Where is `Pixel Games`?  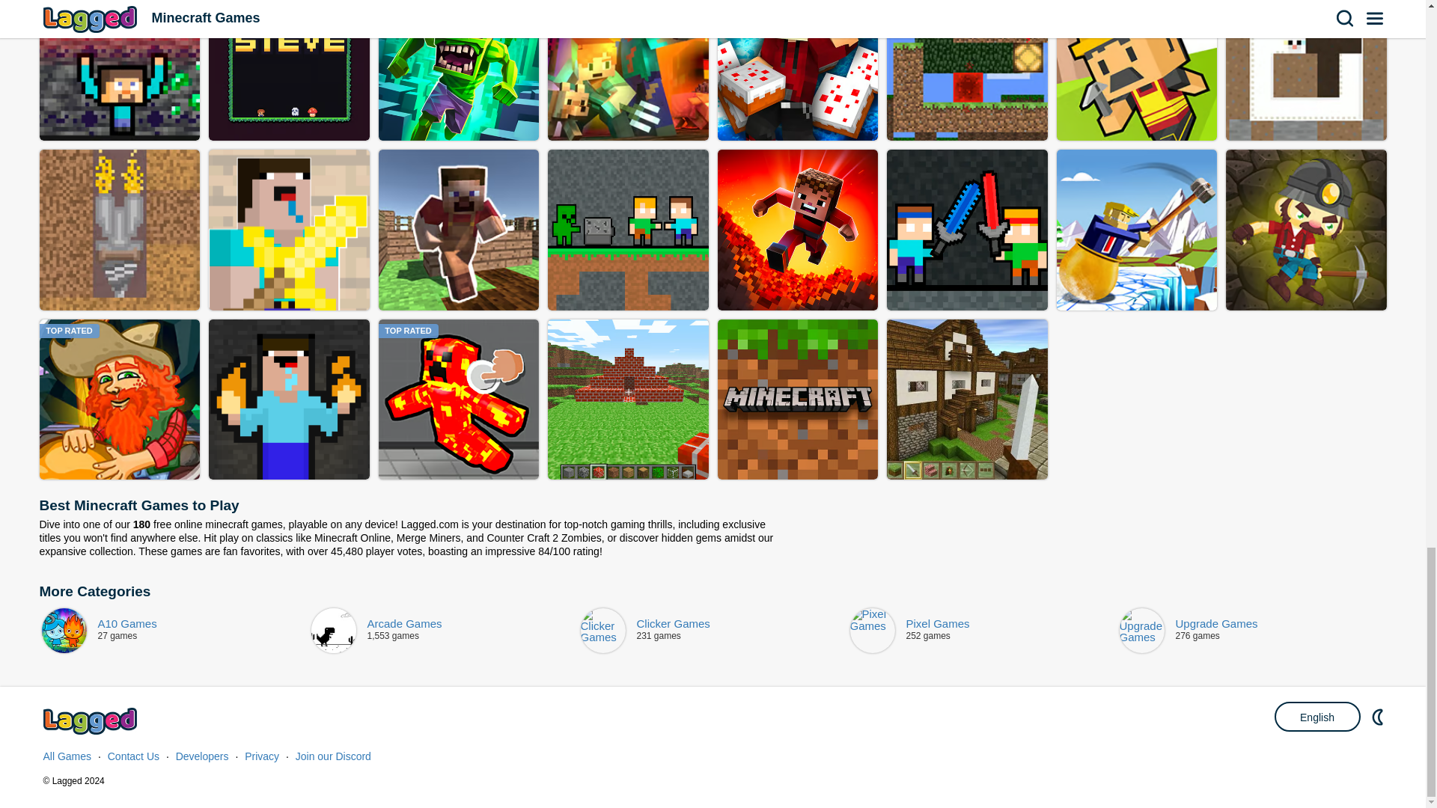
Pixel Games is located at coordinates (983, 630).